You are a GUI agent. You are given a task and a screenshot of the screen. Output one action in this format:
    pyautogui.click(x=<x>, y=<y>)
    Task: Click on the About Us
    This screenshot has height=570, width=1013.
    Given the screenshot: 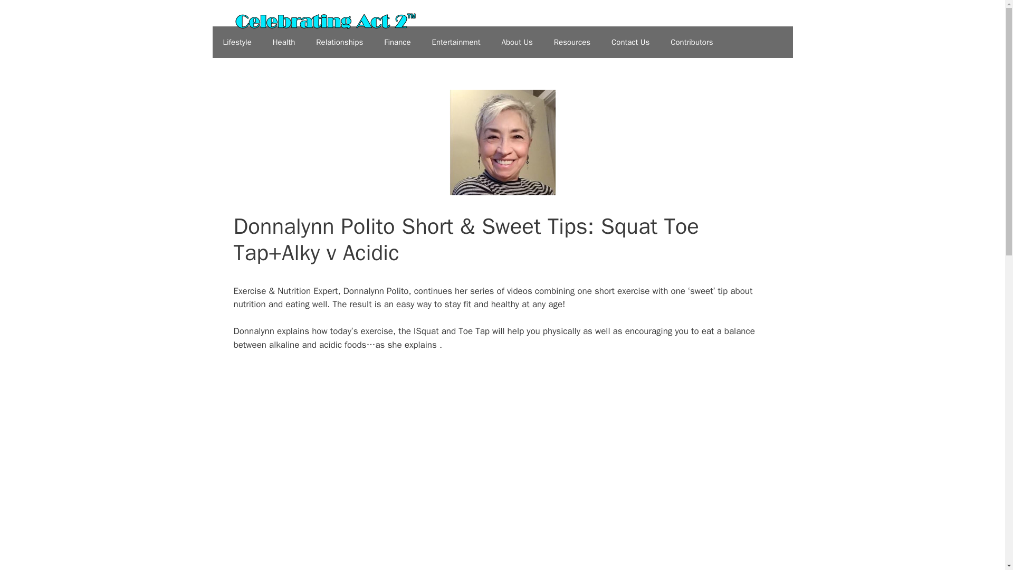 What is the action you would take?
    pyautogui.click(x=517, y=42)
    